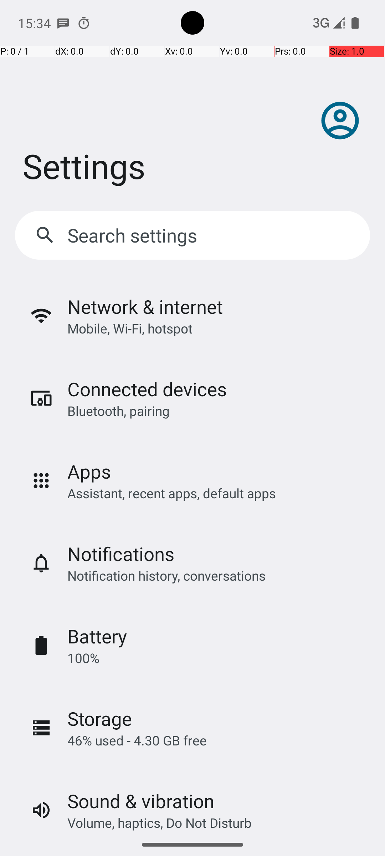 The width and height of the screenshot is (385, 856). Describe the element at coordinates (137, 740) in the screenshot. I see `46% used - 4.30 GB free` at that location.